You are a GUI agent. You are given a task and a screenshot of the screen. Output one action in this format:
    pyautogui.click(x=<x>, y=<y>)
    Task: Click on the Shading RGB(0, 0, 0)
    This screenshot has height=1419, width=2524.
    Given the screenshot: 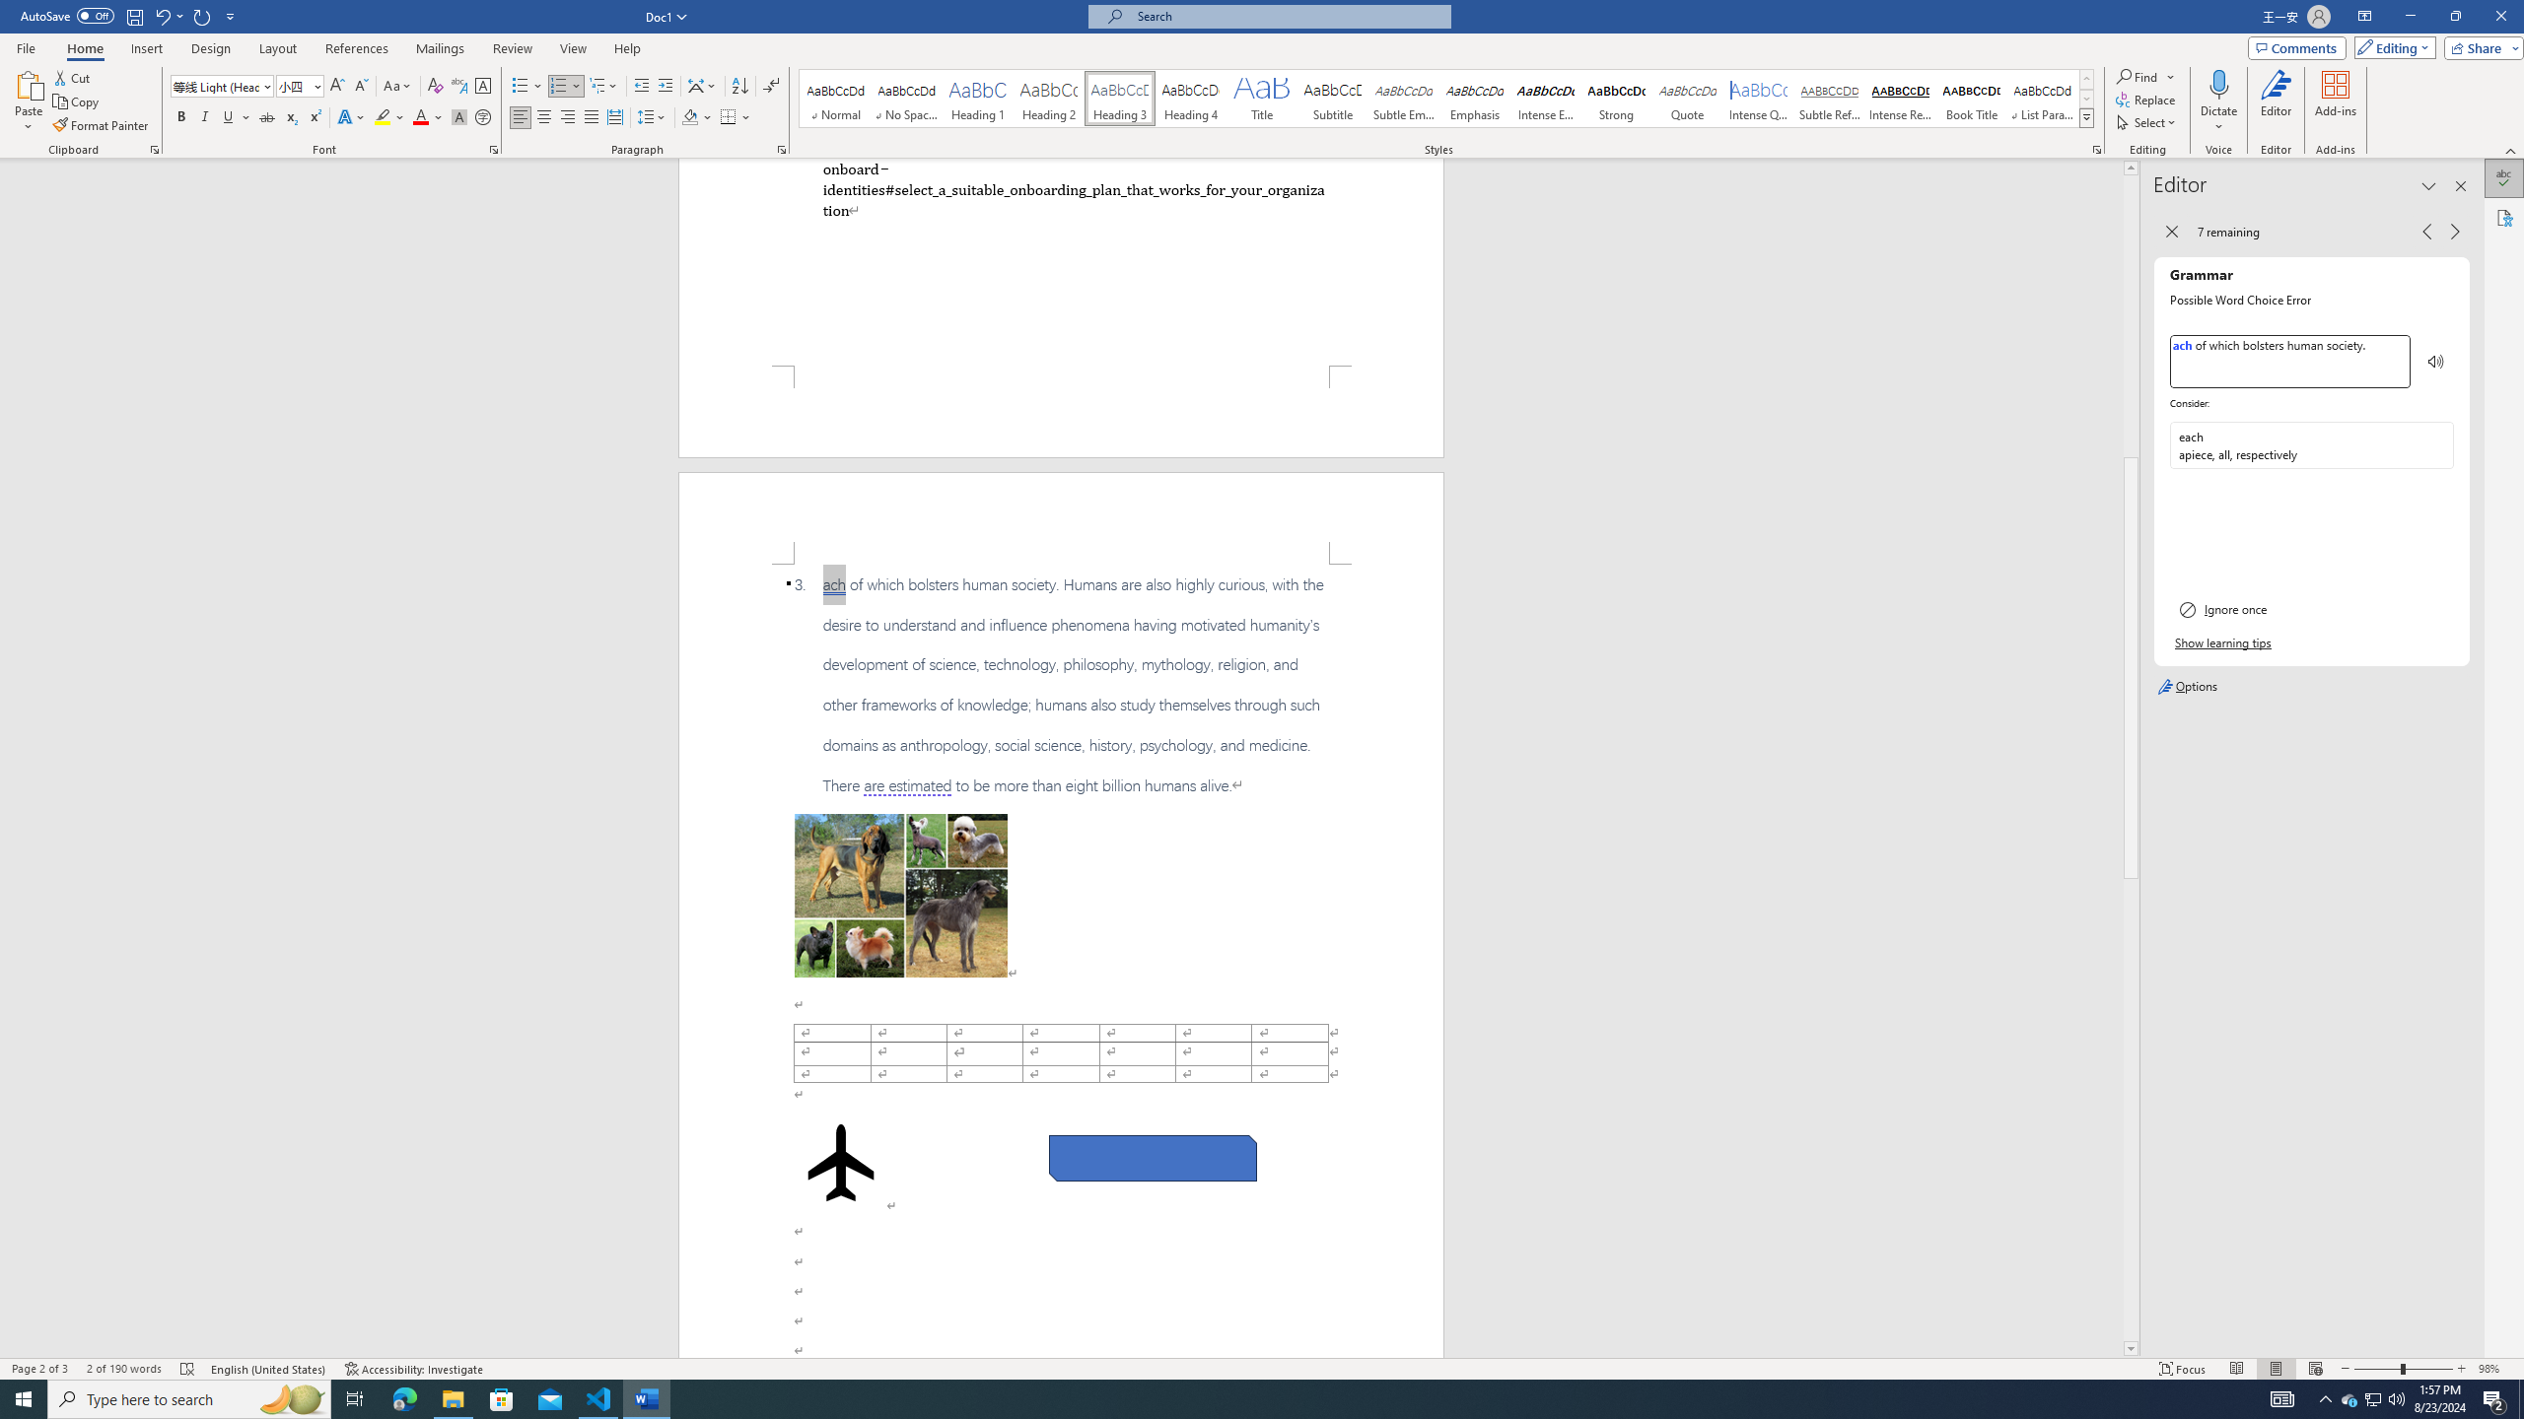 What is the action you would take?
    pyautogui.click(x=690, y=118)
    